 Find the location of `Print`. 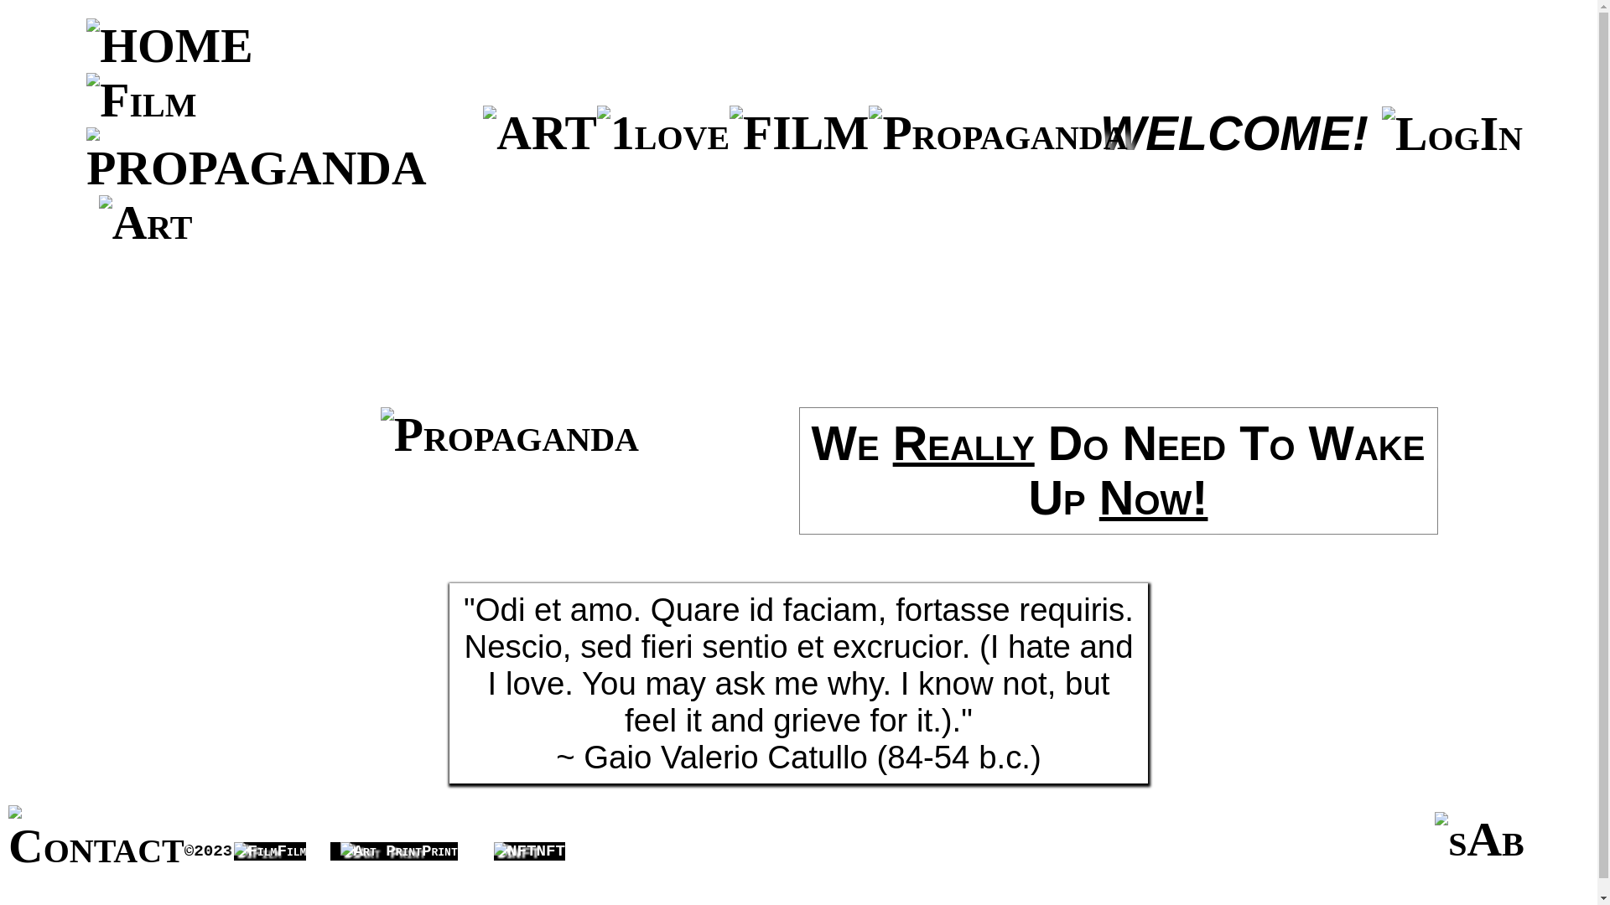

Print is located at coordinates (394, 840).